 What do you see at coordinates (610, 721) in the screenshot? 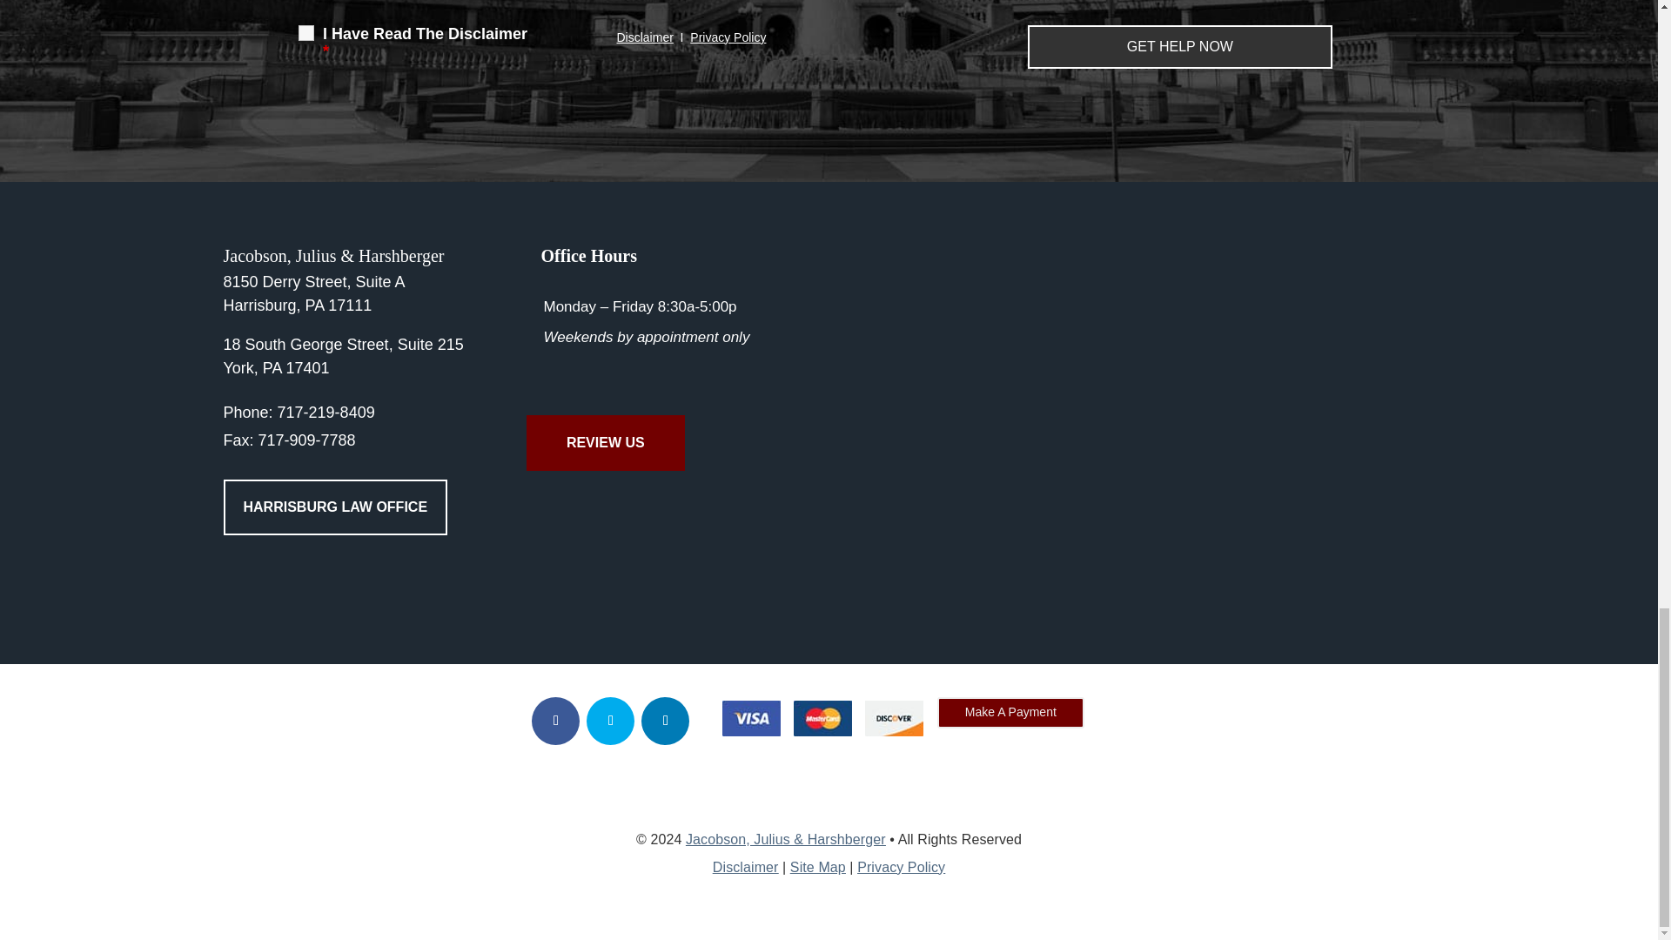
I see `Follow on Twitter` at bounding box center [610, 721].